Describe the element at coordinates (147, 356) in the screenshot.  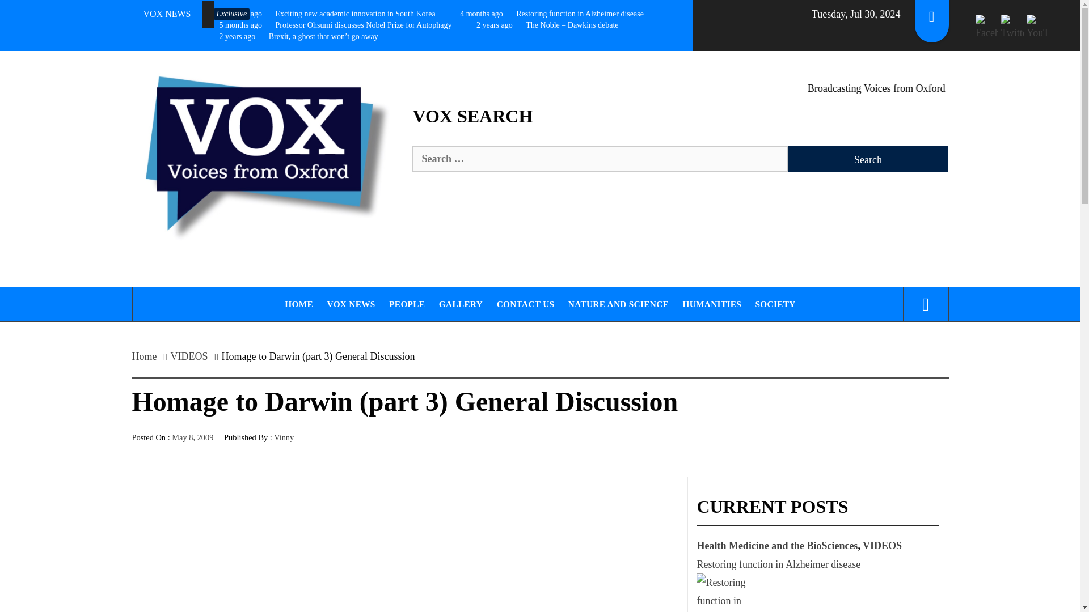
I see `Home` at that location.